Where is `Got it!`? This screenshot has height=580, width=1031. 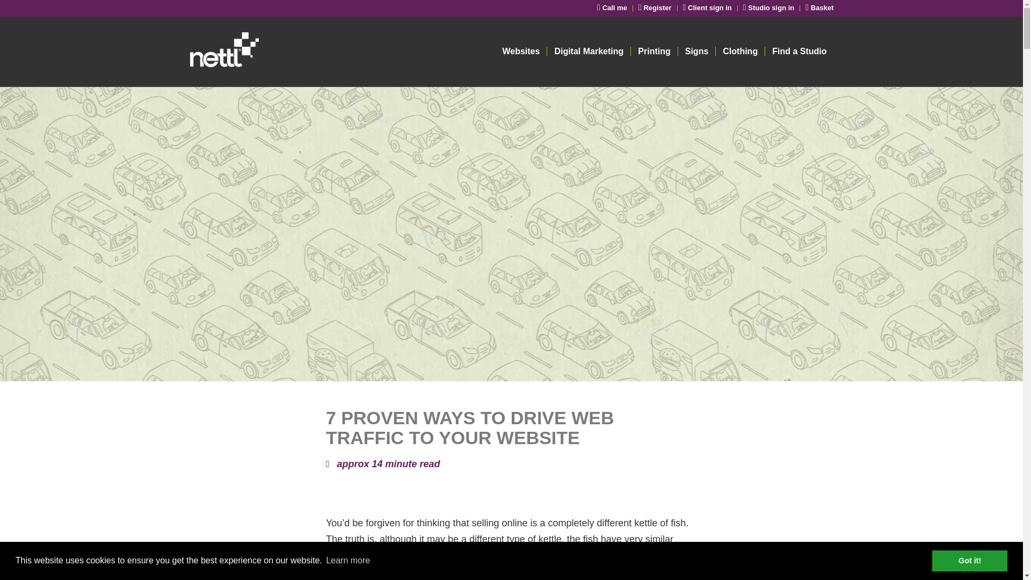 Got it! is located at coordinates (969, 560).